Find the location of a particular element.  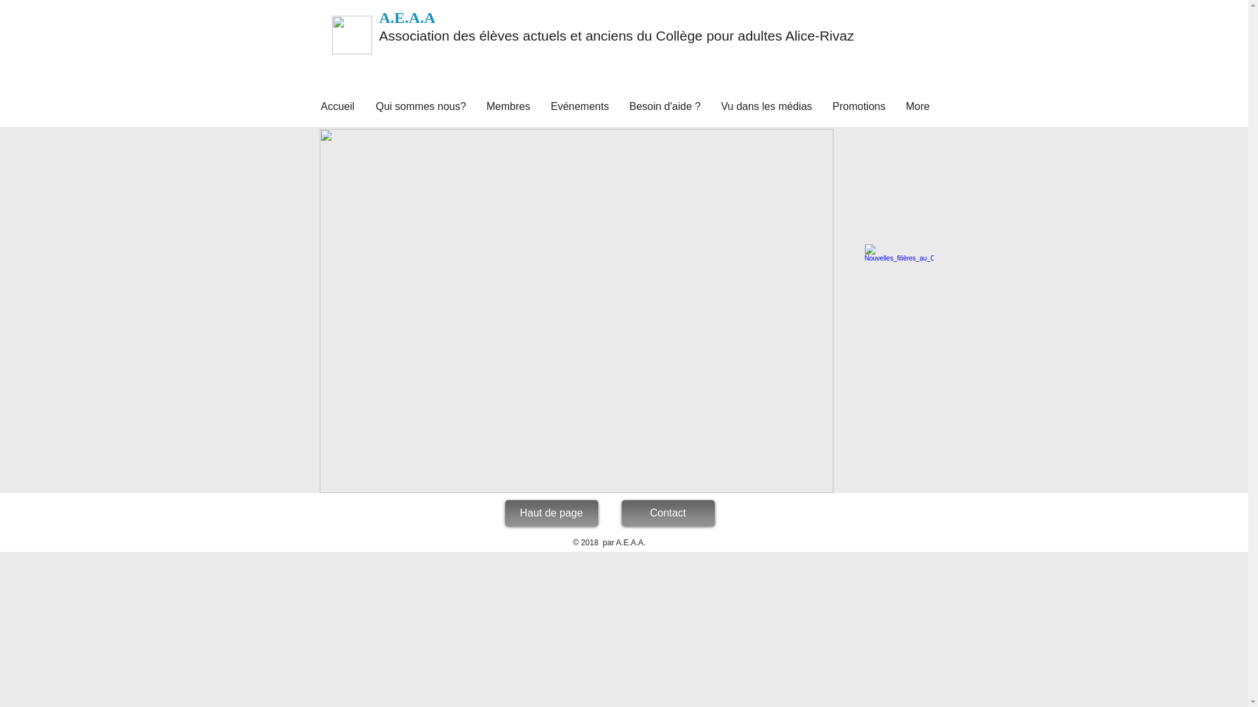

Contact is located at coordinates (668, 513).